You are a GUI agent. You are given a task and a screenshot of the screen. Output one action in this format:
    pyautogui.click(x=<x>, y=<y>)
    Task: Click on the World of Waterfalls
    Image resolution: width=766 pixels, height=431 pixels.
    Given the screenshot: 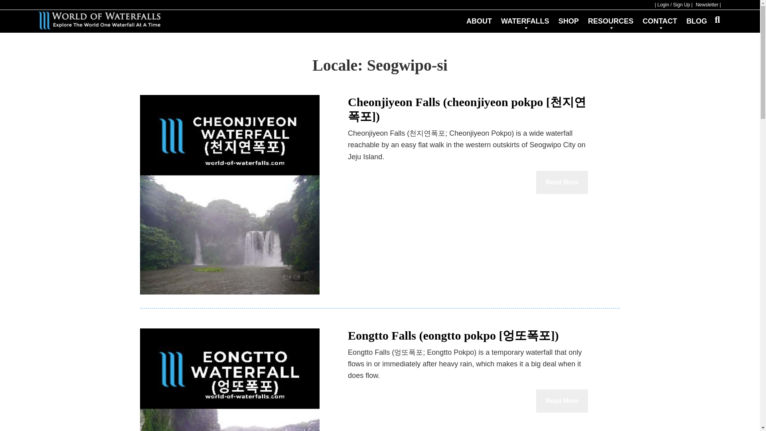 What is the action you would take?
    pyautogui.click(x=99, y=21)
    